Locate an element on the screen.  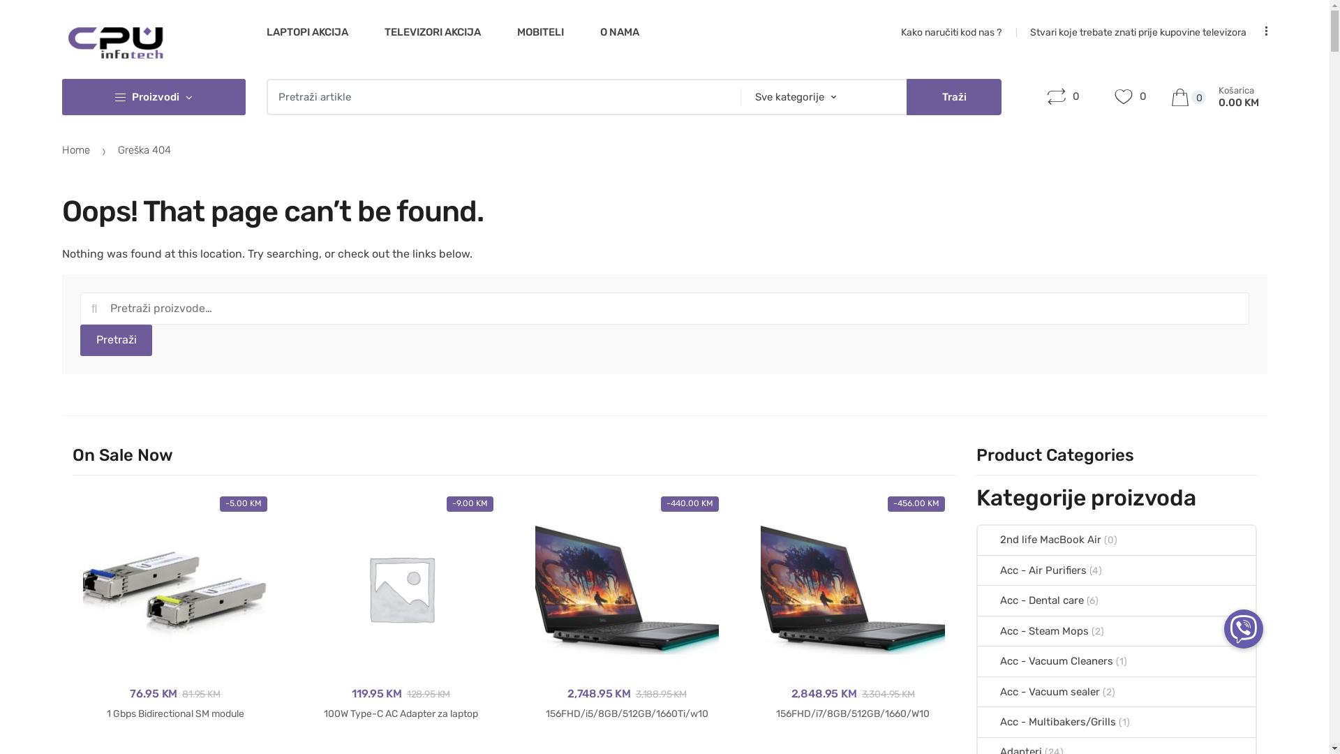
... is located at coordinates (1260, 32).